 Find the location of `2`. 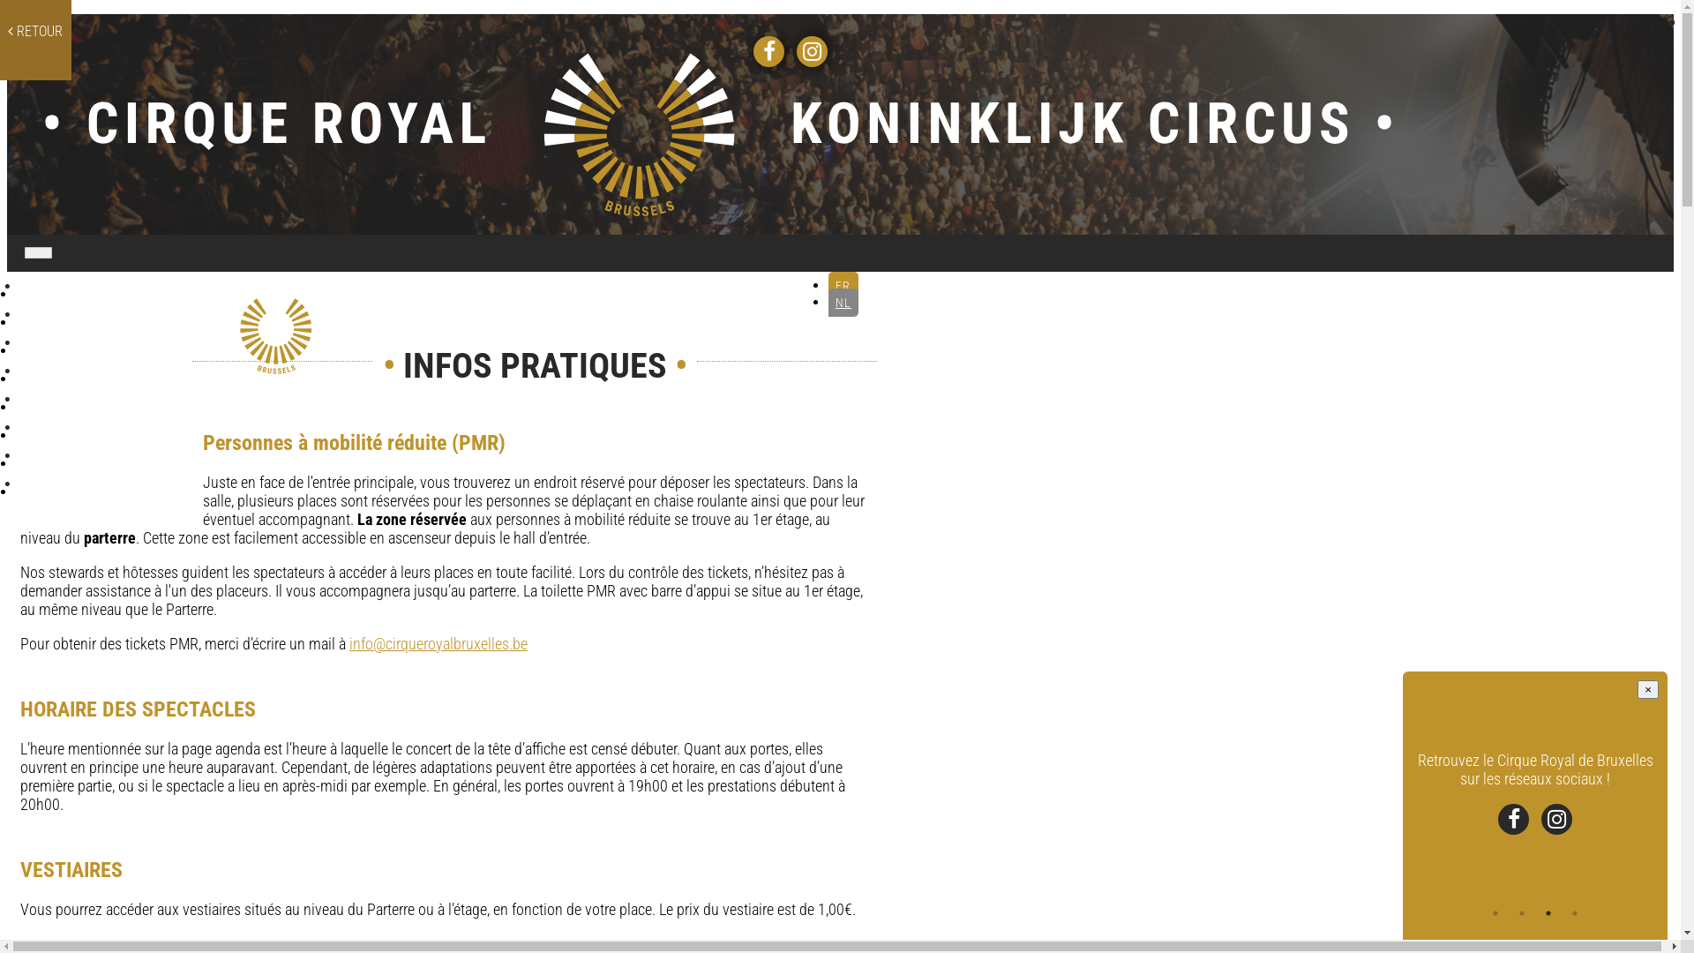

2 is located at coordinates (1522, 913).